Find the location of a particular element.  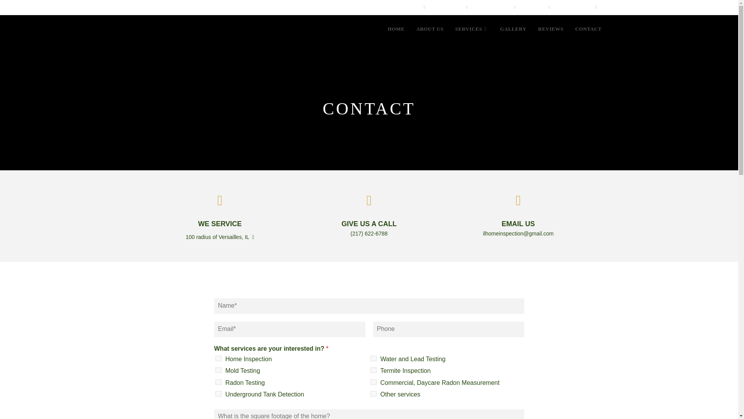

Water and Lead Testing is located at coordinates (374, 358).